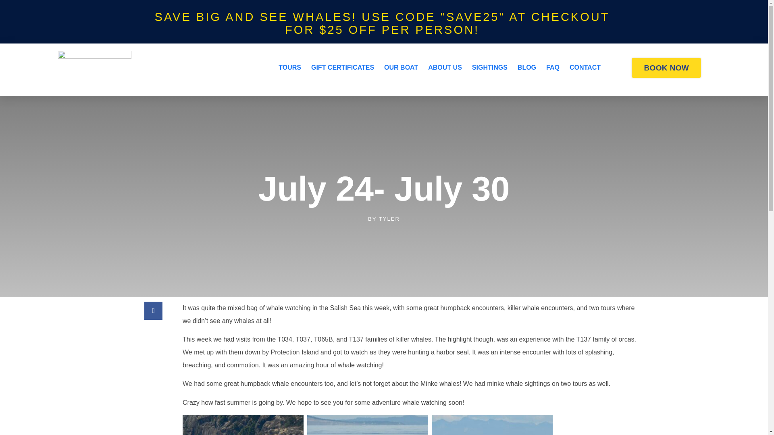 The height and width of the screenshot is (435, 774). What do you see at coordinates (553, 68) in the screenshot?
I see `FAQ` at bounding box center [553, 68].